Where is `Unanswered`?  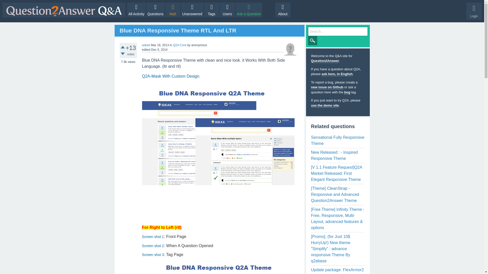 Unanswered is located at coordinates (192, 10).